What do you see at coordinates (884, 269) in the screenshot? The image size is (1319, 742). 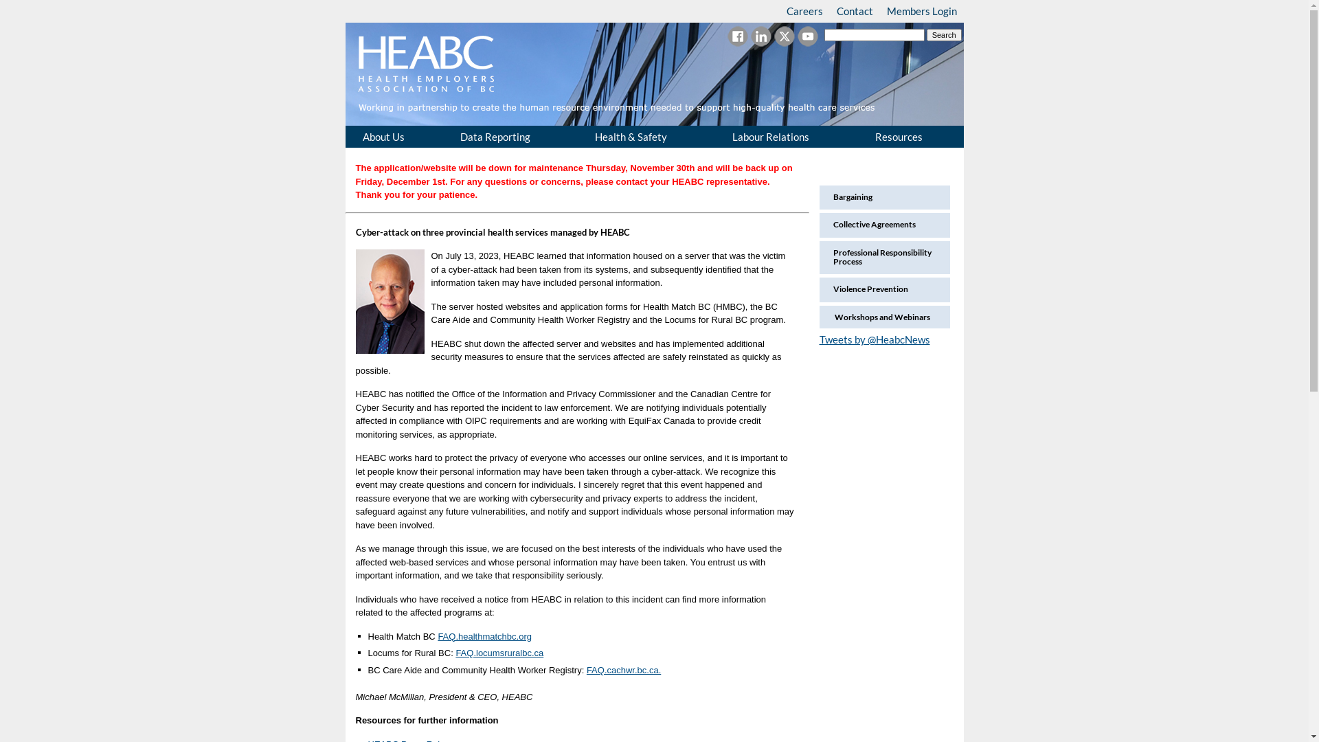 I see `Professional Responsibility Process` at bounding box center [884, 269].